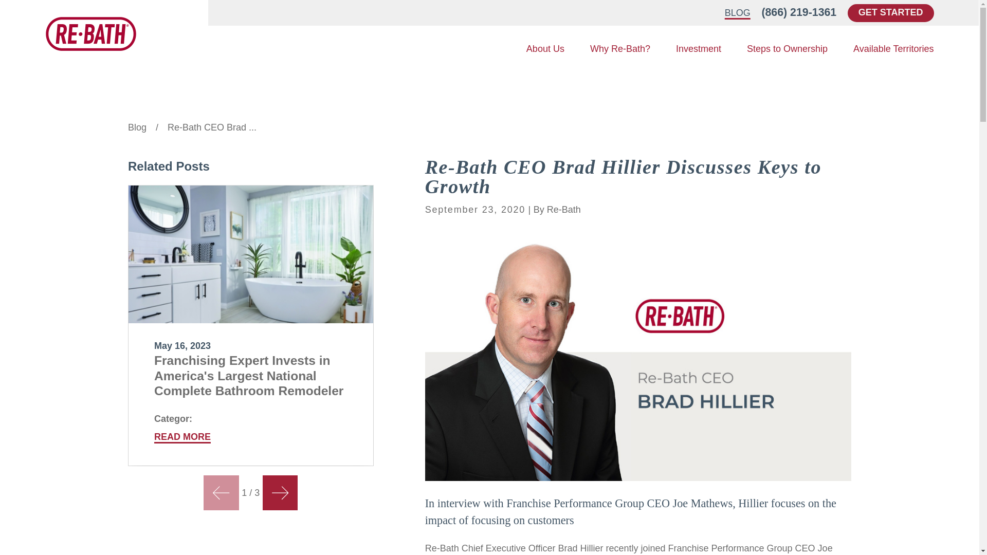  Describe the element at coordinates (545, 49) in the screenshot. I see `About Us` at that location.